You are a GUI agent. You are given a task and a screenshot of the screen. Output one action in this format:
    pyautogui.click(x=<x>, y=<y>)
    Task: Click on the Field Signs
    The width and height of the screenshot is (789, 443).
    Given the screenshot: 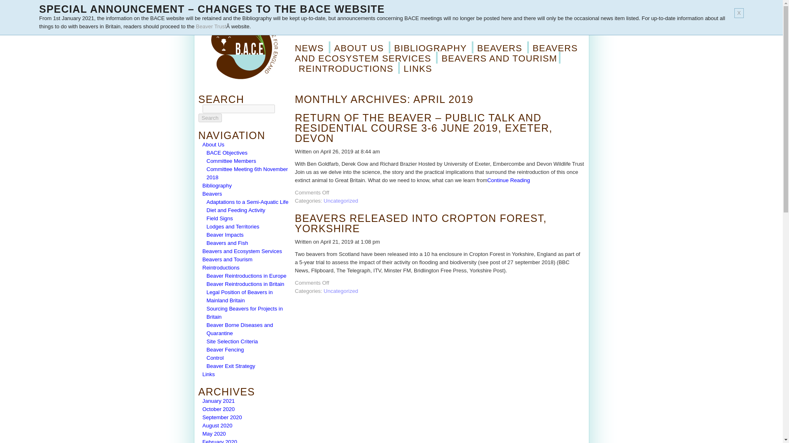 What is the action you would take?
    pyautogui.click(x=219, y=218)
    